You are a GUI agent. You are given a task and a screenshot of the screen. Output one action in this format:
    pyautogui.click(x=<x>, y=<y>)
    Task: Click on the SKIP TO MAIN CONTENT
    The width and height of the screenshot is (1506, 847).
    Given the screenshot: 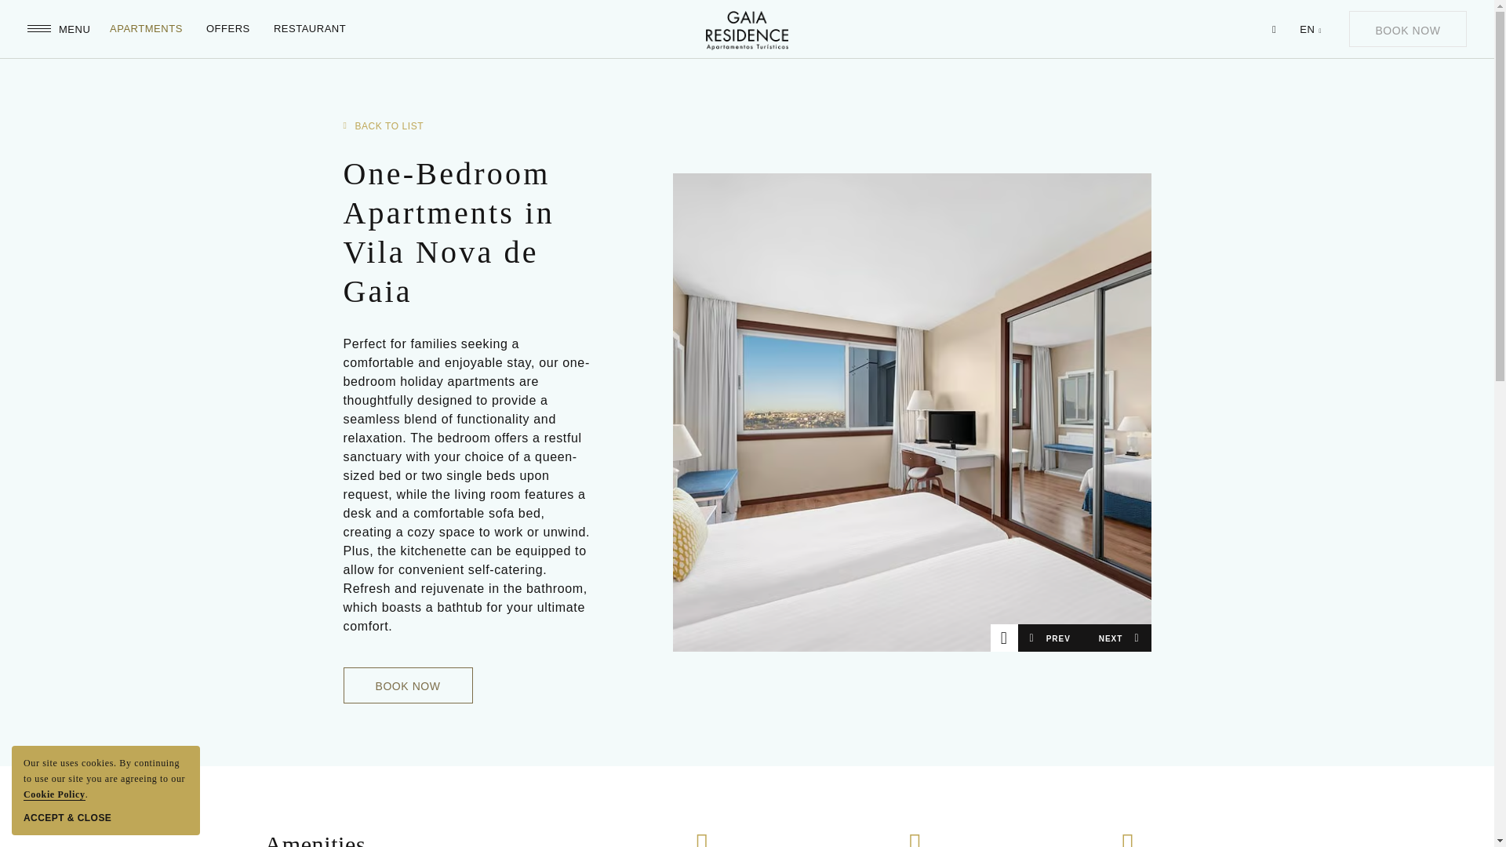 What is the action you would take?
    pyautogui.click(x=115, y=17)
    